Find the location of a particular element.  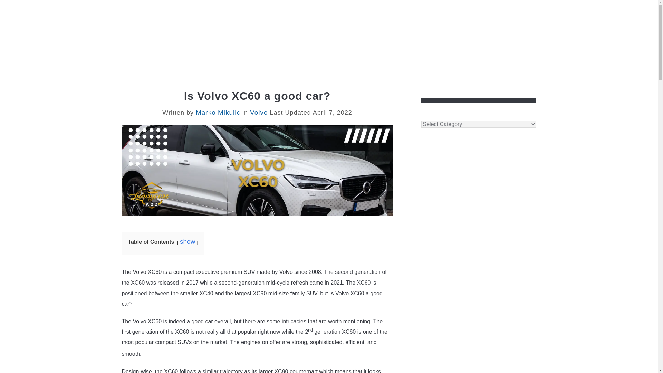

Marko Mikulic is located at coordinates (218, 112).